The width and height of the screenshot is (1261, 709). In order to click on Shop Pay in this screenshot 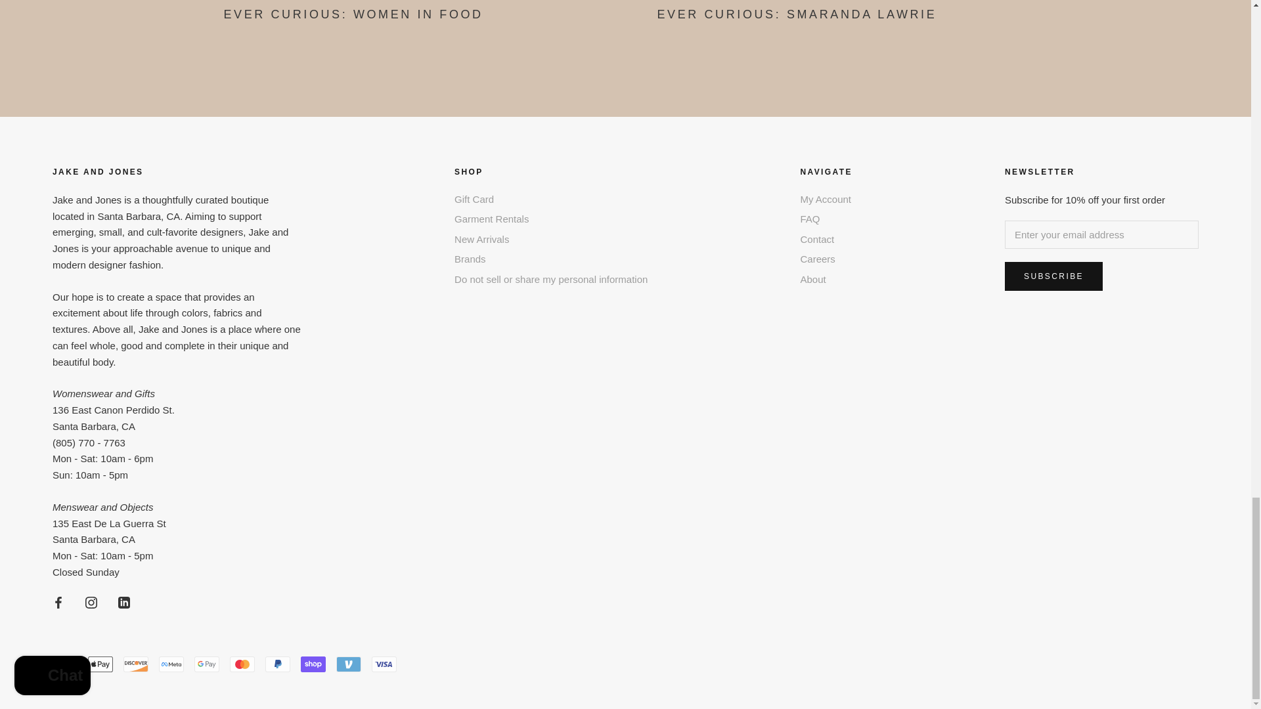, I will do `click(313, 664)`.